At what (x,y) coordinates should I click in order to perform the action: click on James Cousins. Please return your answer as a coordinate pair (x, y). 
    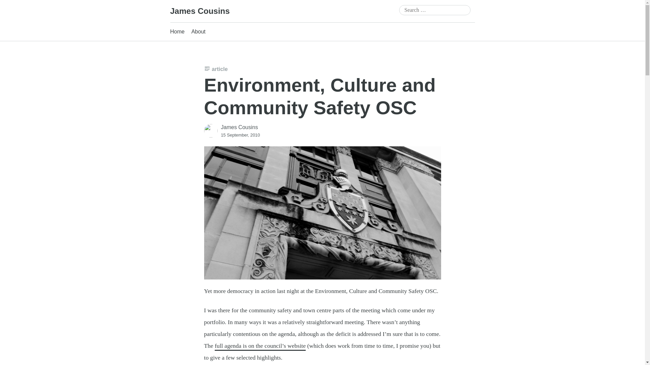
    Looking at the image, I should click on (239, 127).